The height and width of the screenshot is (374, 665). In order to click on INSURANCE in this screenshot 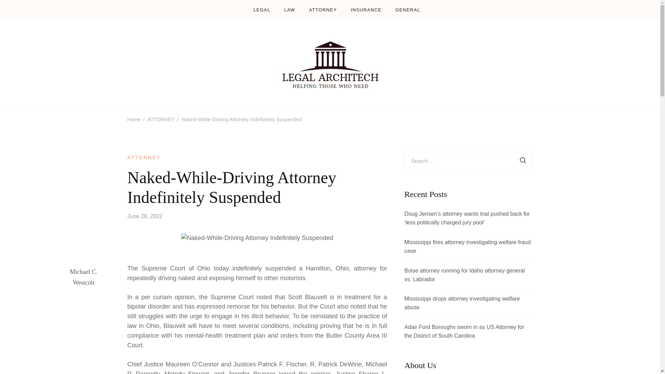, I will do `click(366, 10)`.